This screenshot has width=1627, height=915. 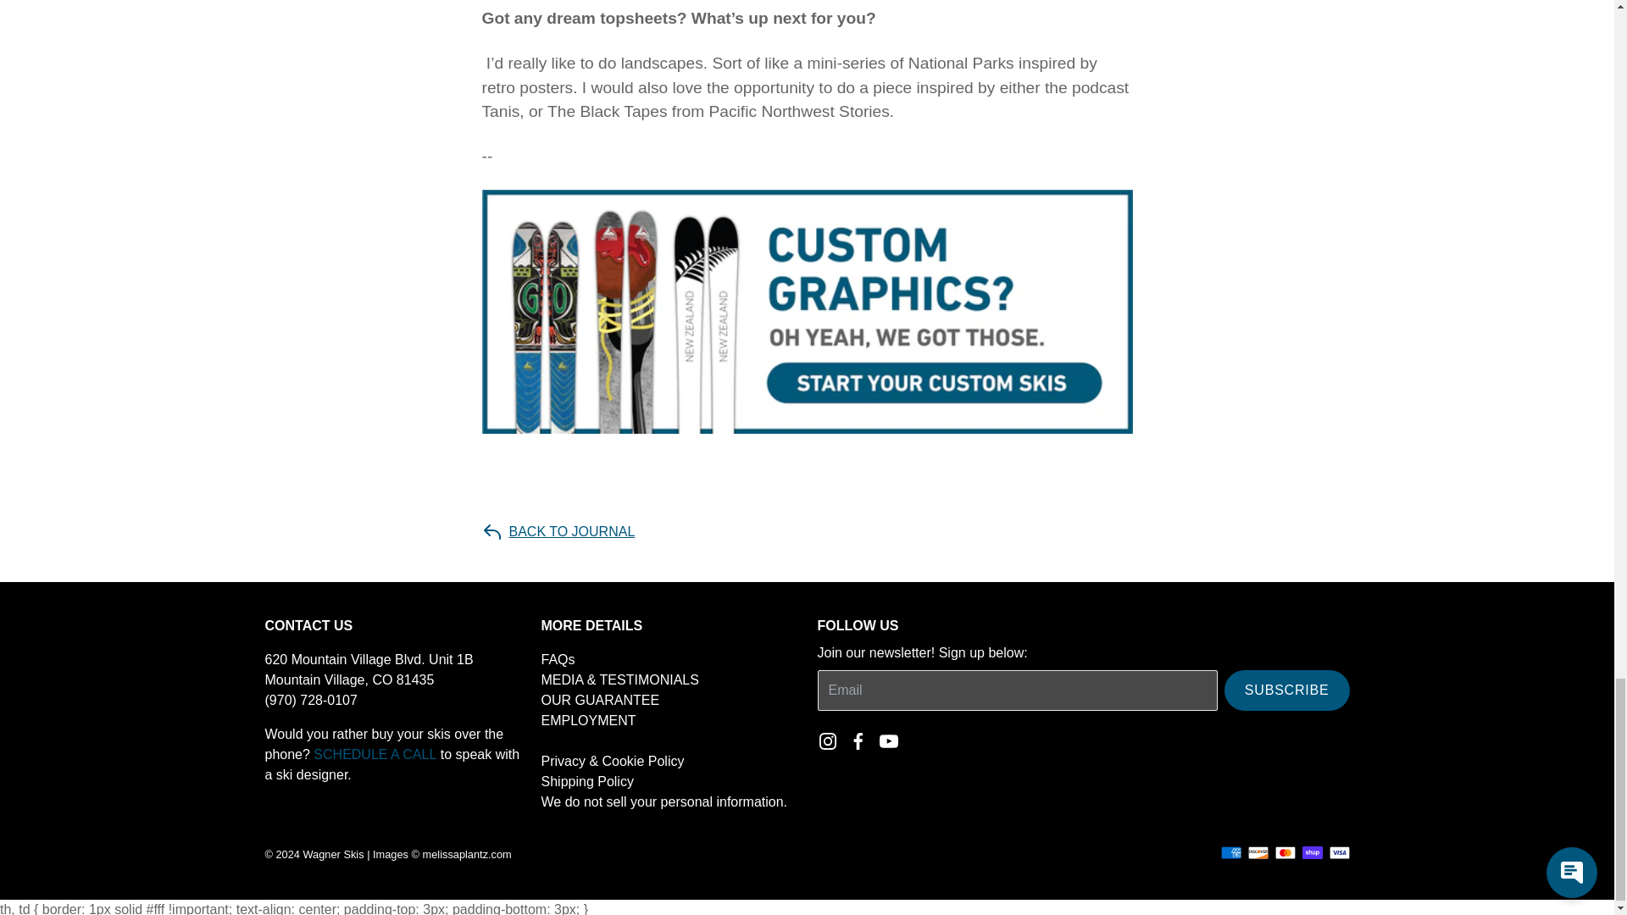 What do you see at coordinates (375, 754) in the screenshot?
I see `SCHEDULE A CALL` at bounding box center [375, 754].